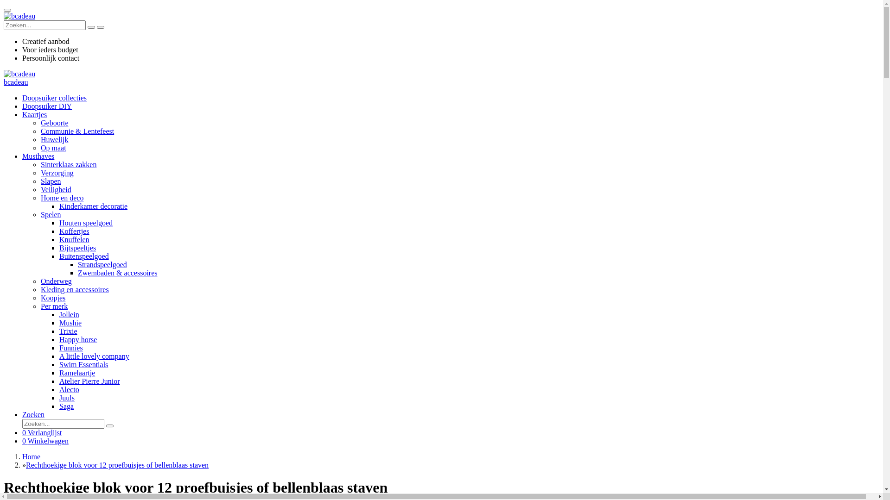 The height and width of the screenshot is (500, 890). Describe the element at coordinates (83, 365) in the screenshot. I see `Swim Essentials` at that location.